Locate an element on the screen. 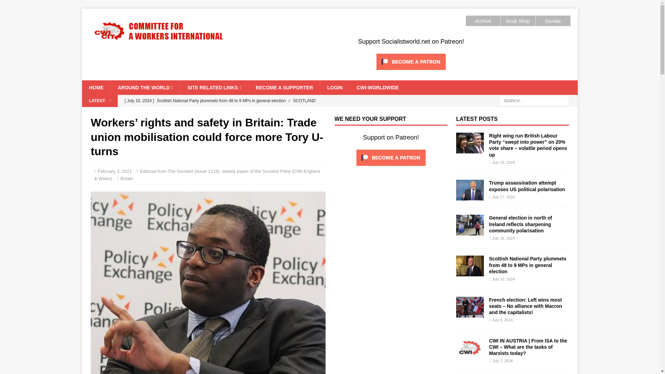 This screenshot has height=374, width=665. Book Shop is located at coordinates (518, 21).